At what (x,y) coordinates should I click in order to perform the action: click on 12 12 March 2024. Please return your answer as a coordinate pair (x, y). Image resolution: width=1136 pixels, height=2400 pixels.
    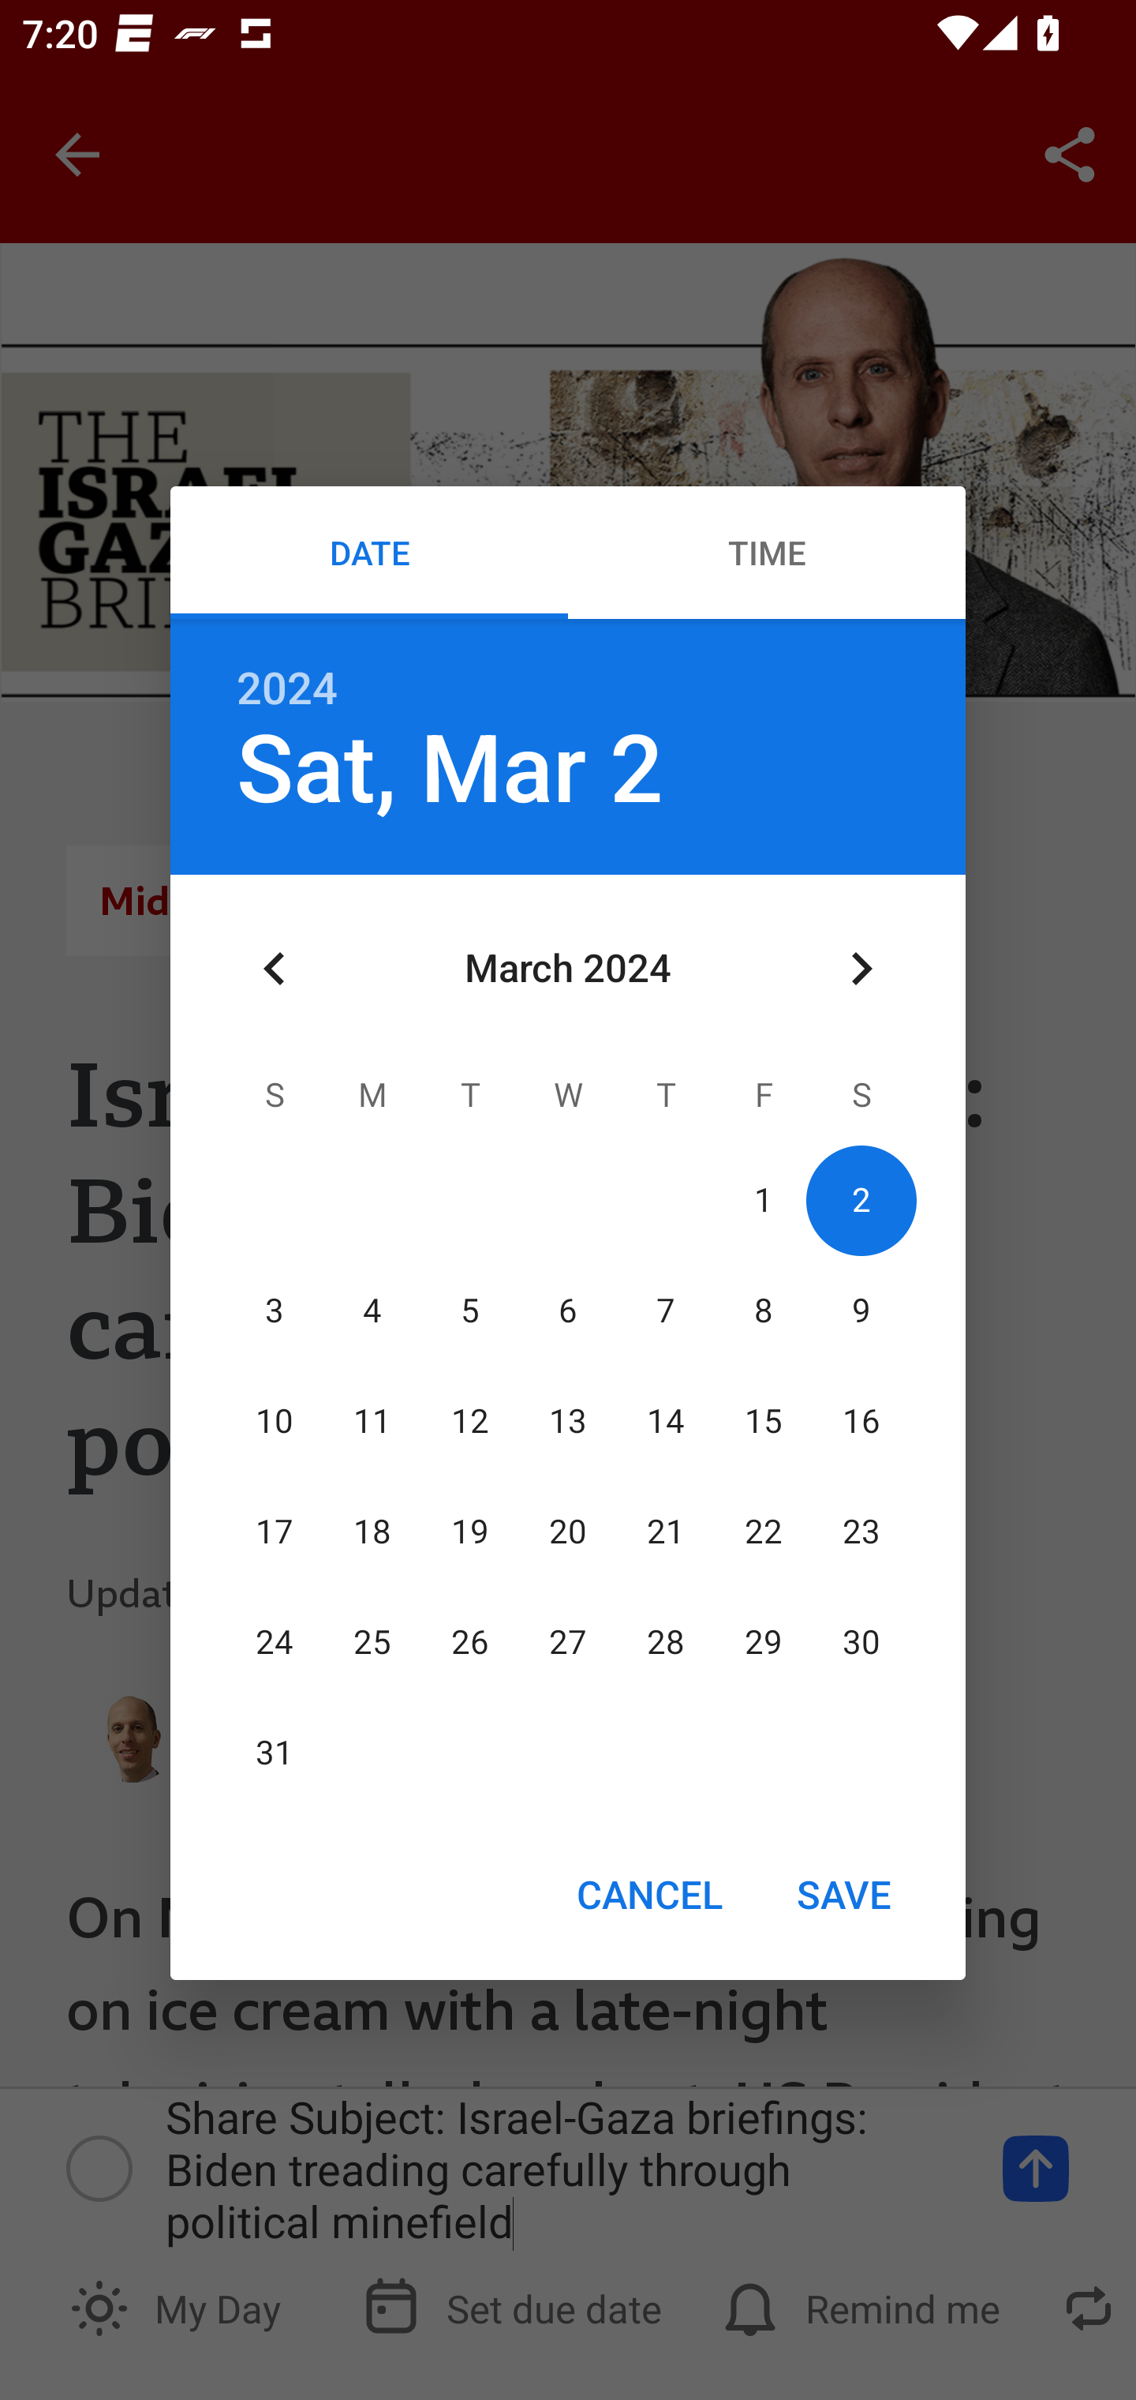
    Looking at the image, I should click on (470, 1420).